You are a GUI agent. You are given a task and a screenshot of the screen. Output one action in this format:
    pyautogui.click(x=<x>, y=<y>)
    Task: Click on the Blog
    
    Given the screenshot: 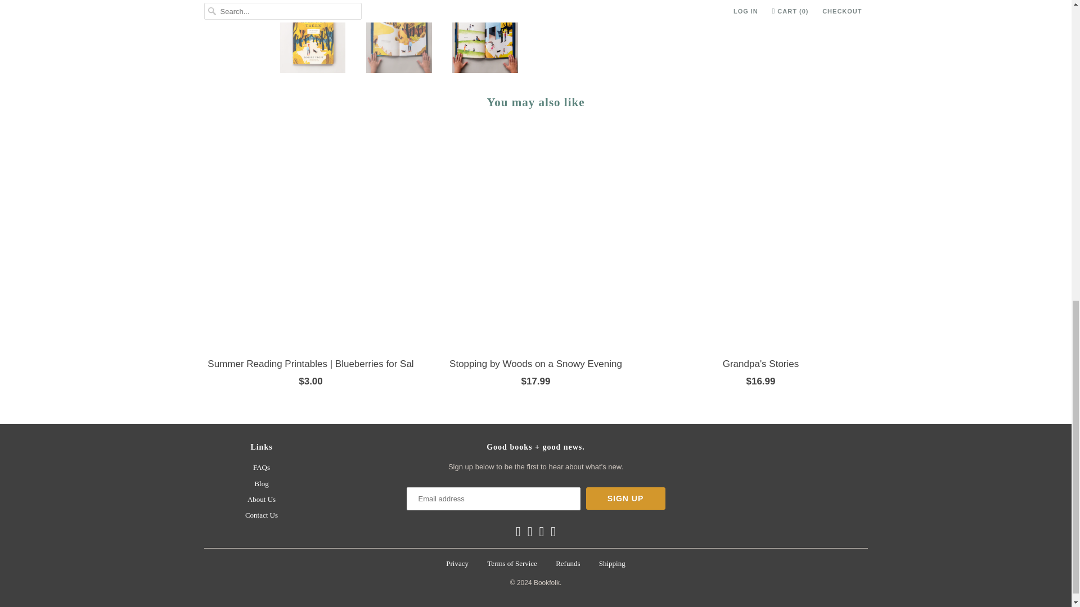 What is the action you would take?
    pyautogui.click(x=261, y=483)
    